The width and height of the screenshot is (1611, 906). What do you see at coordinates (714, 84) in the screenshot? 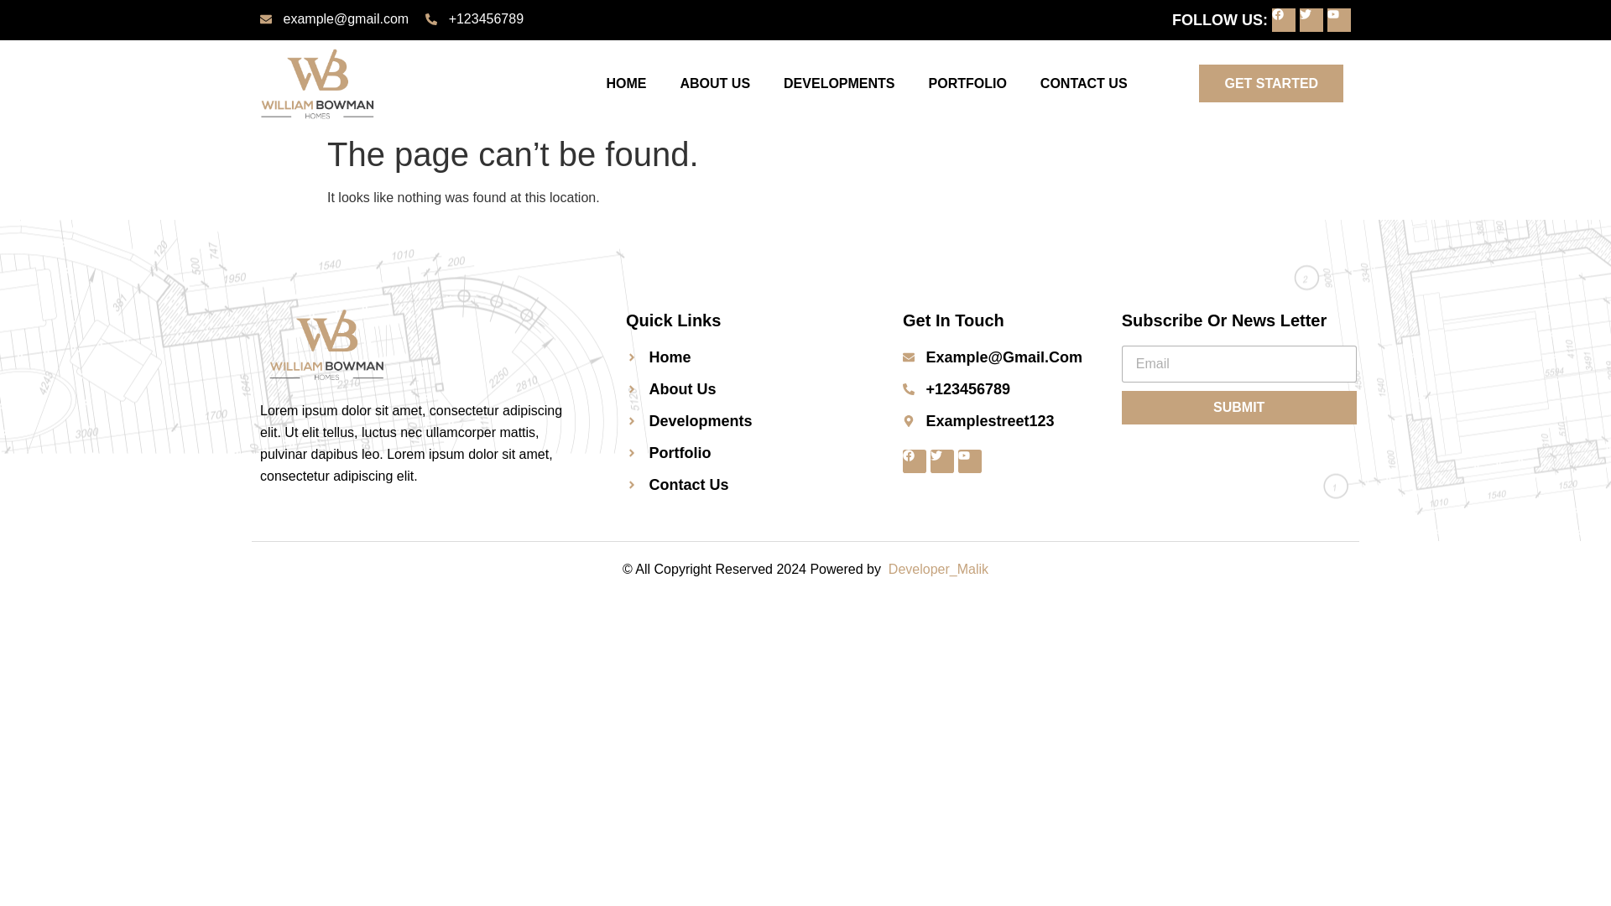
I see `ABOUT US` at bounding box center [714, 84].